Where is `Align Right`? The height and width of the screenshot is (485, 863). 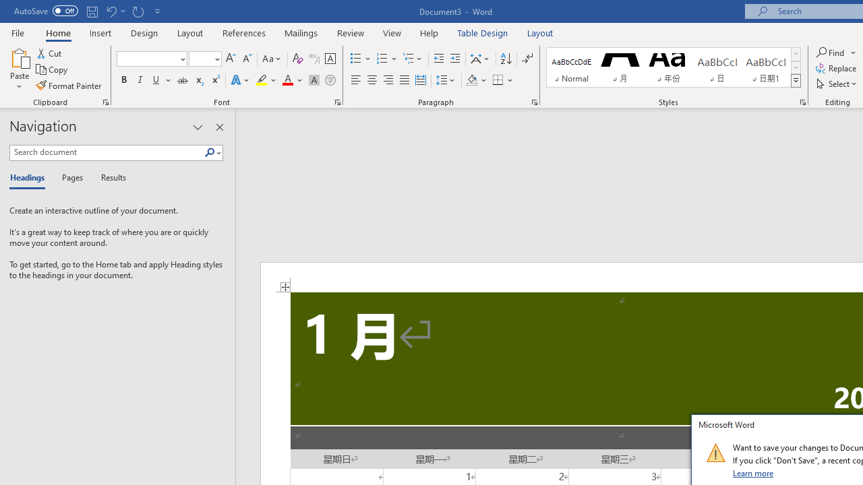
Align Right is located at coordinates (388, 81).